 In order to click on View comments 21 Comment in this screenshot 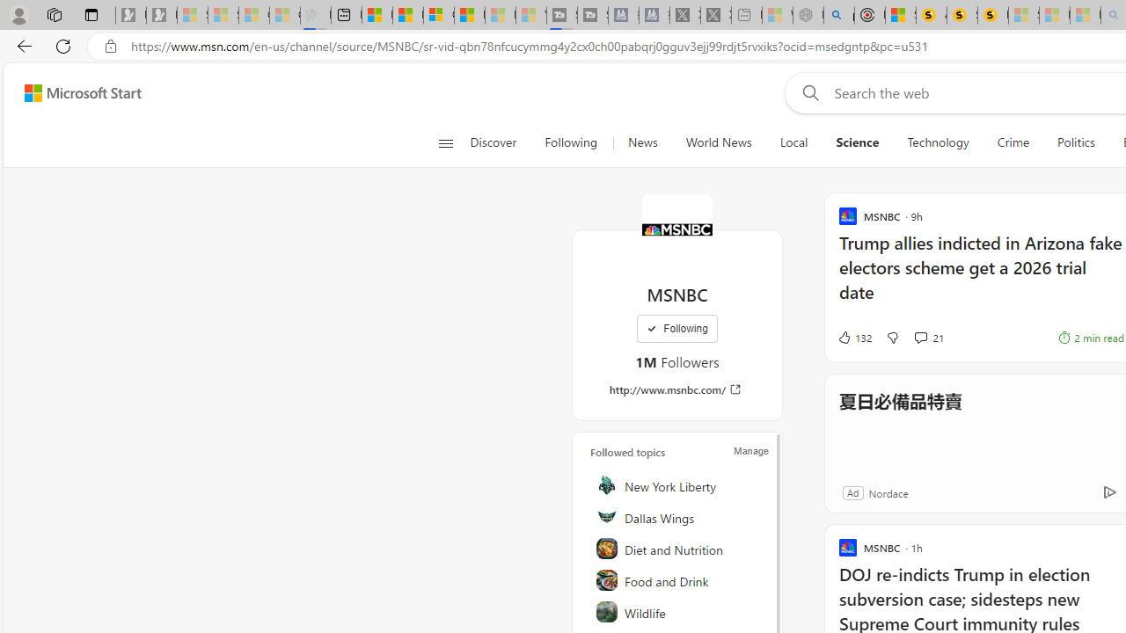, I will do `click(929, 338)`.